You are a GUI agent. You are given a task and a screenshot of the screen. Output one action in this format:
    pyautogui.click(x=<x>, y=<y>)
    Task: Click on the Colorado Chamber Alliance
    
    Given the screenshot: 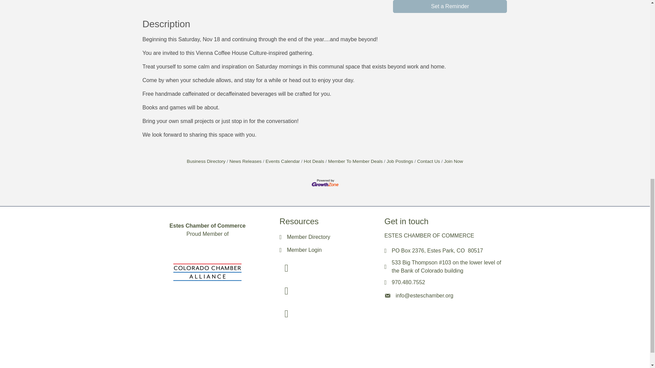 What is the action you would take?
    pyautogui.click(x=207, y=272)
    